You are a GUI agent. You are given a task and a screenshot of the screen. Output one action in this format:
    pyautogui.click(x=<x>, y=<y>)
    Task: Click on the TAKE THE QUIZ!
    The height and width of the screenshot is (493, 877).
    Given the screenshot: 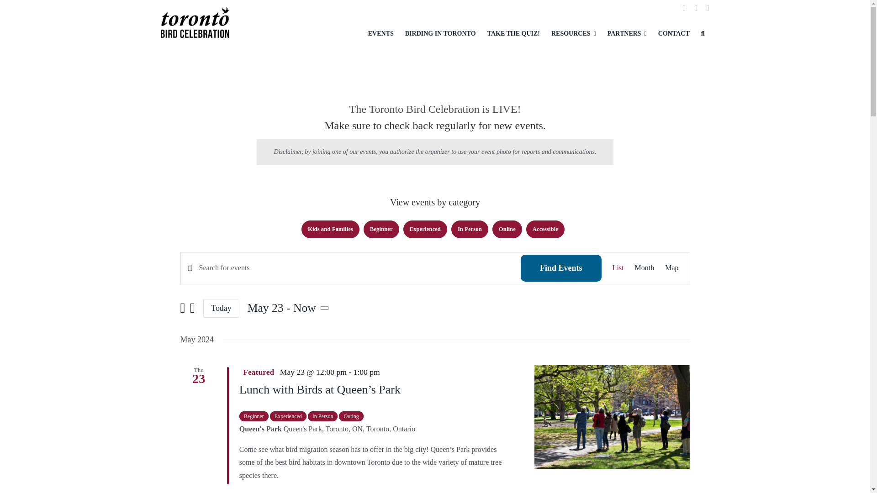 What is the action you would take?
    pyautogui.click(x=513, y=34)
    